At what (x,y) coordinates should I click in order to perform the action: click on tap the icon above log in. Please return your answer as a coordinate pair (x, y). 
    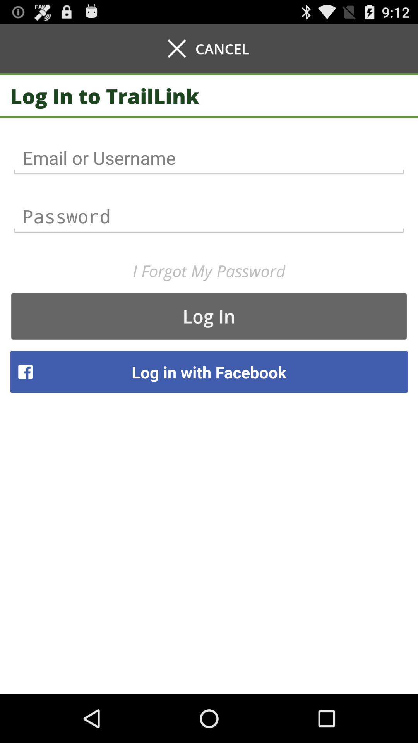
    Looking at the image, I should click on (209, 271).